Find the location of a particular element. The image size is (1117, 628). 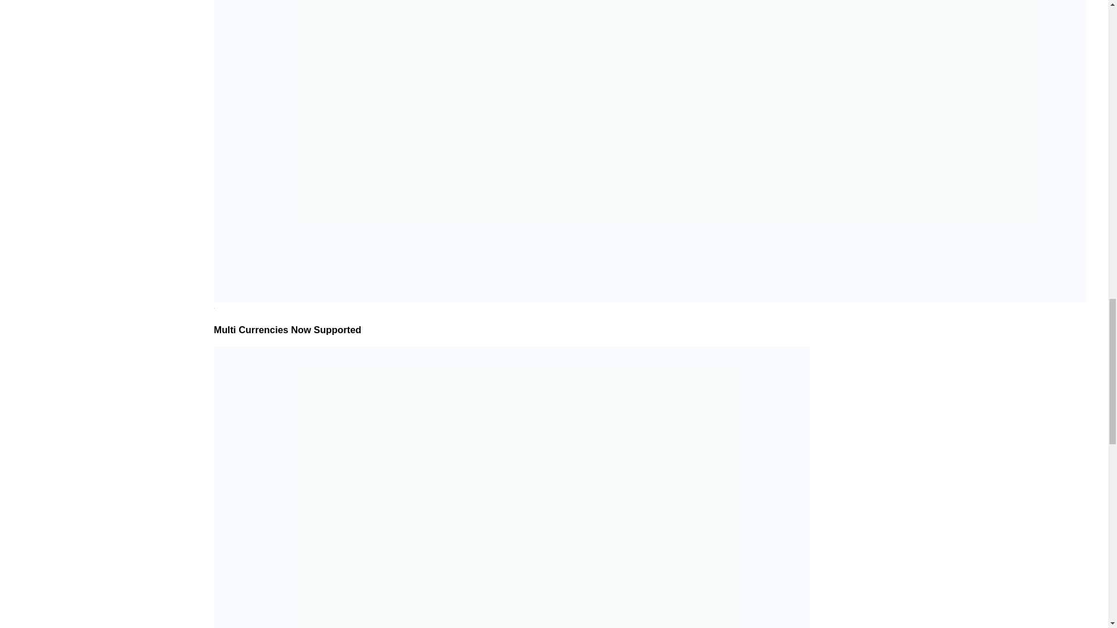

Multi Currencies Now Supported is located at coordinates (288, 329).